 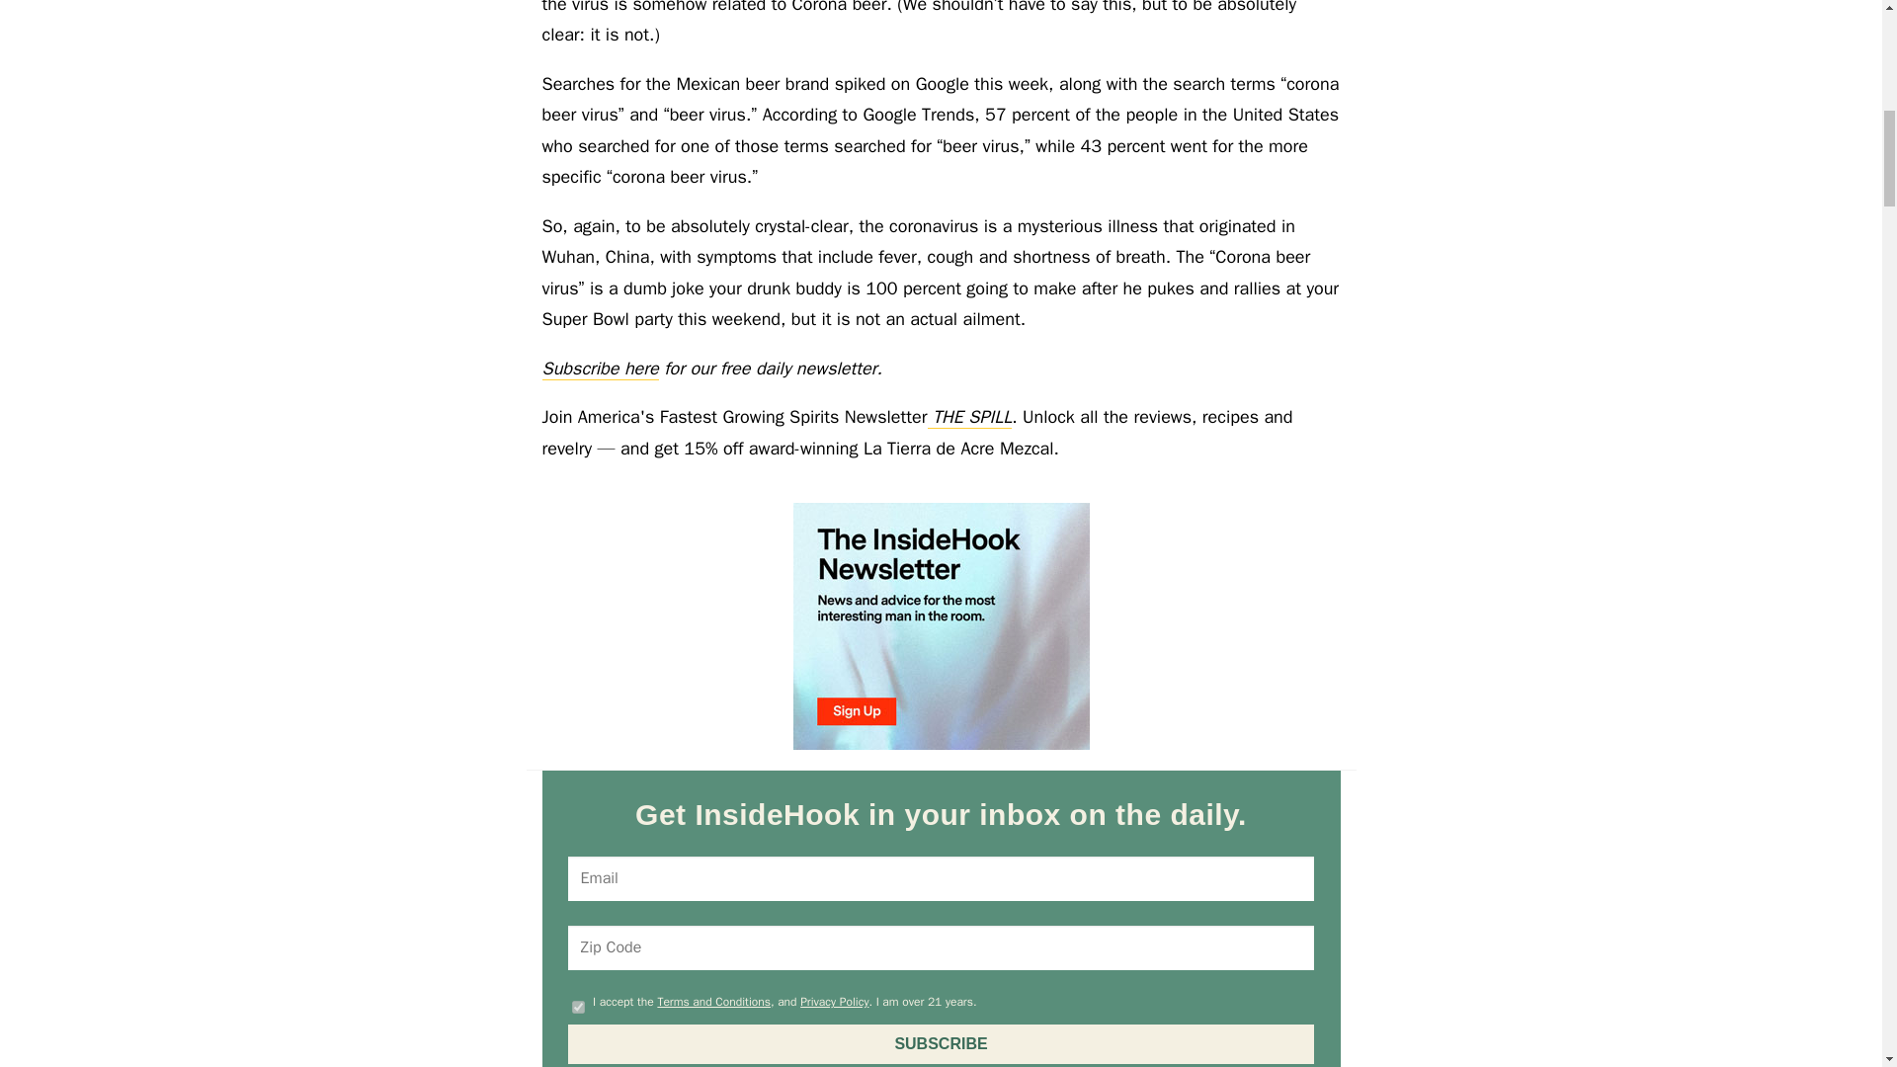 I want to click on SUBSCRIBE, so click(x=941, y=1043).